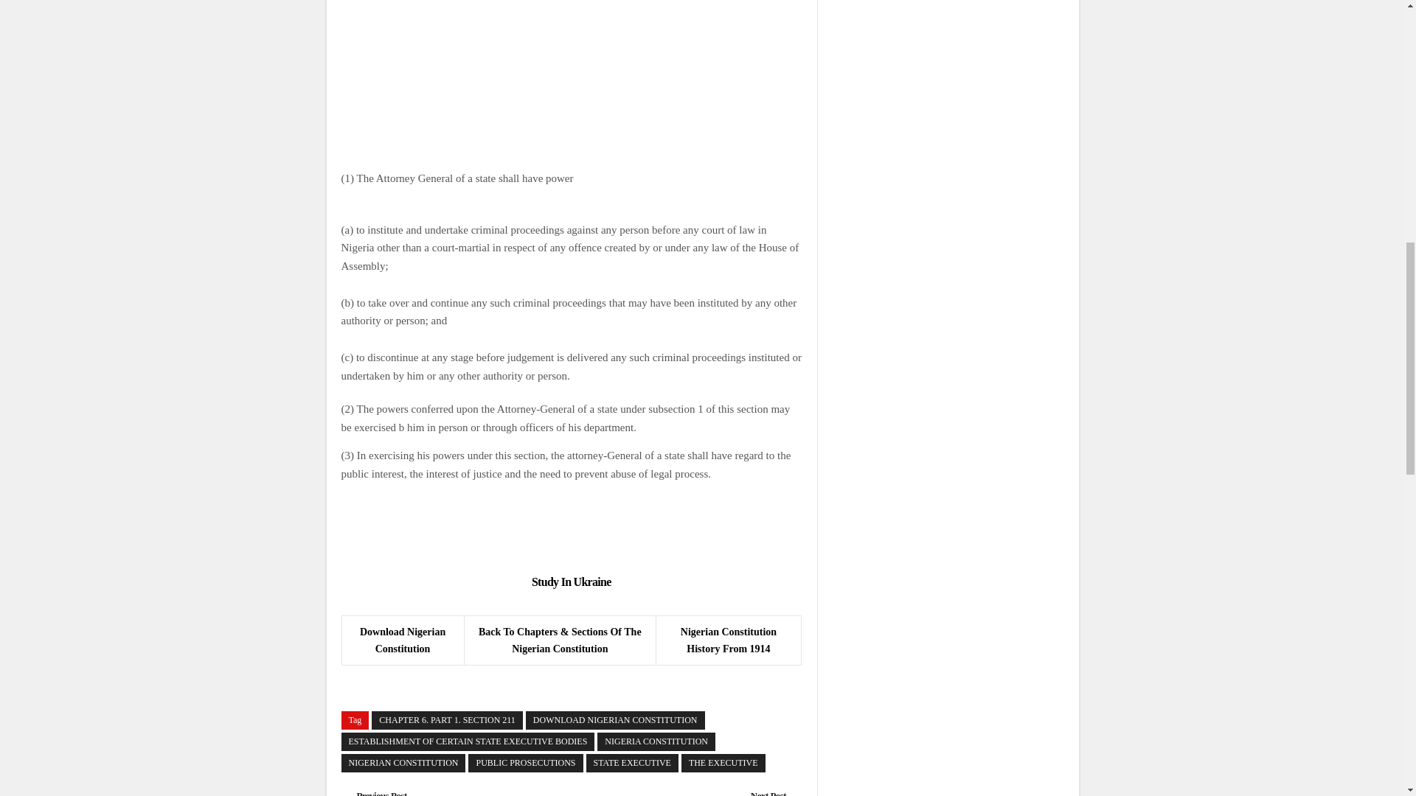 The width and height of the screenshot is (1416, 796). I want to click on NIGERIA CONSTITUTION, so click(656, 741).